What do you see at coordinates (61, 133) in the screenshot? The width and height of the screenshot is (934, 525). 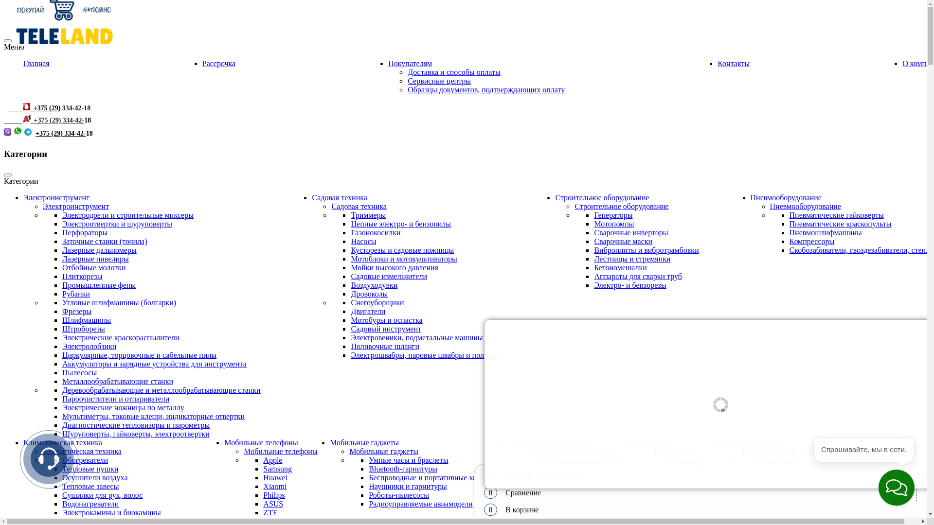 I see `+375 (29) 334-42-` at bounding box center [61, 133].